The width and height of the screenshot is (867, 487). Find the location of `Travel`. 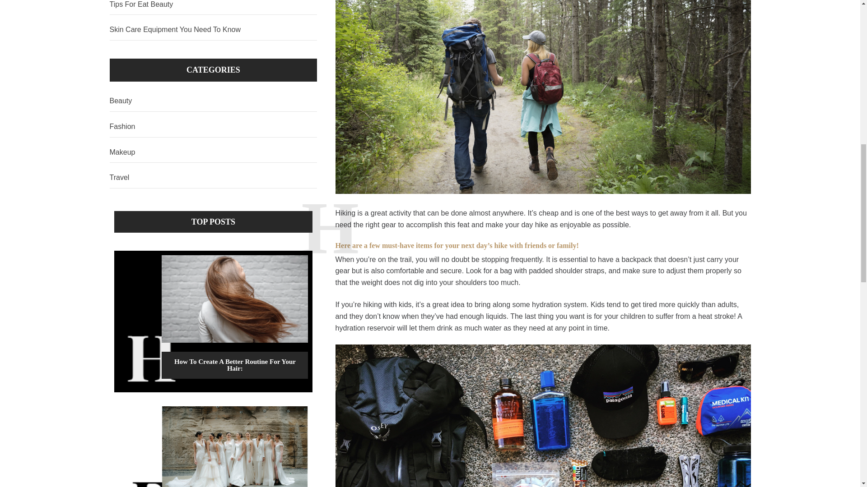

Travel is located at coordinates (213, 178).